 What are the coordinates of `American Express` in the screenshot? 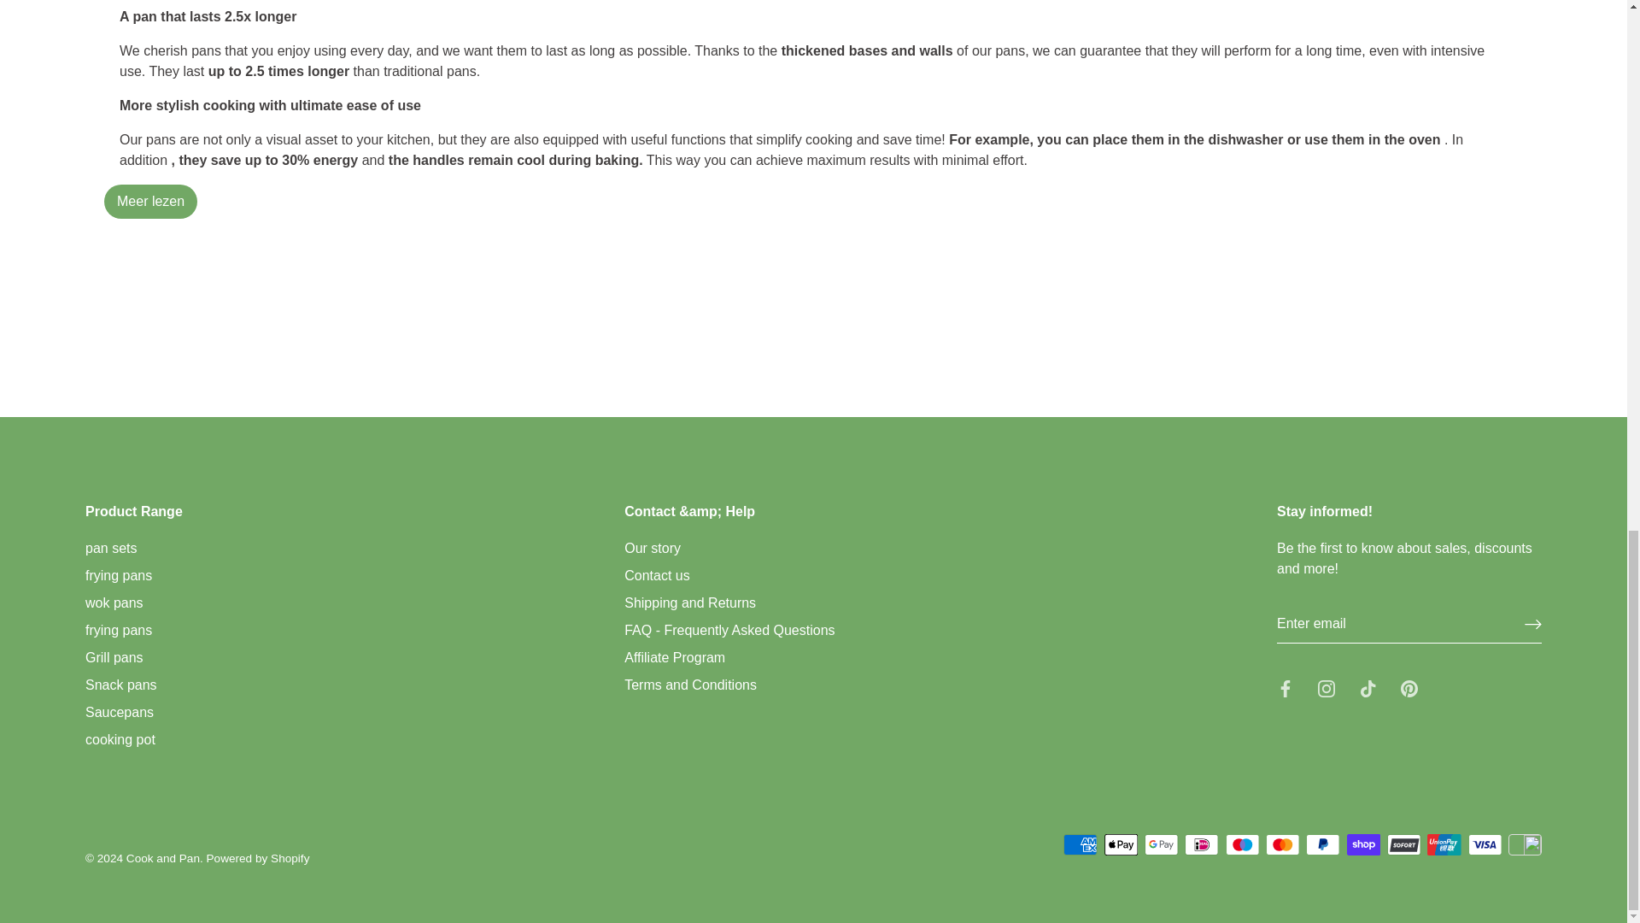 It's located at (1080, 844).